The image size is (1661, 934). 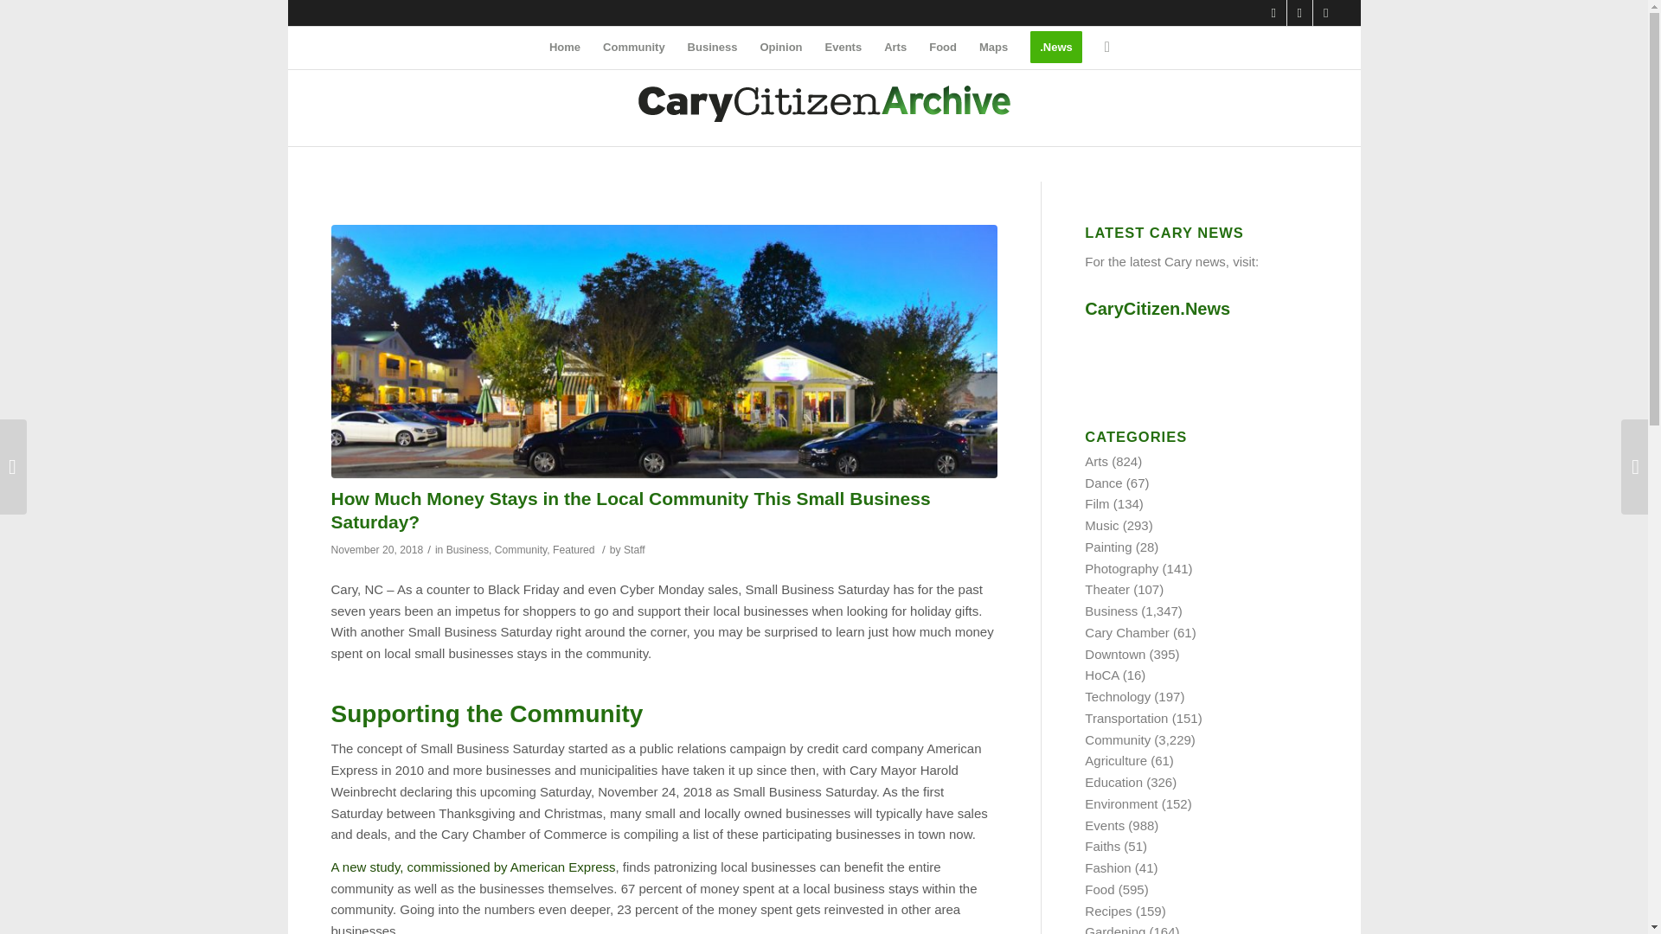 I want to click on Business, so click(x=712, y=47).